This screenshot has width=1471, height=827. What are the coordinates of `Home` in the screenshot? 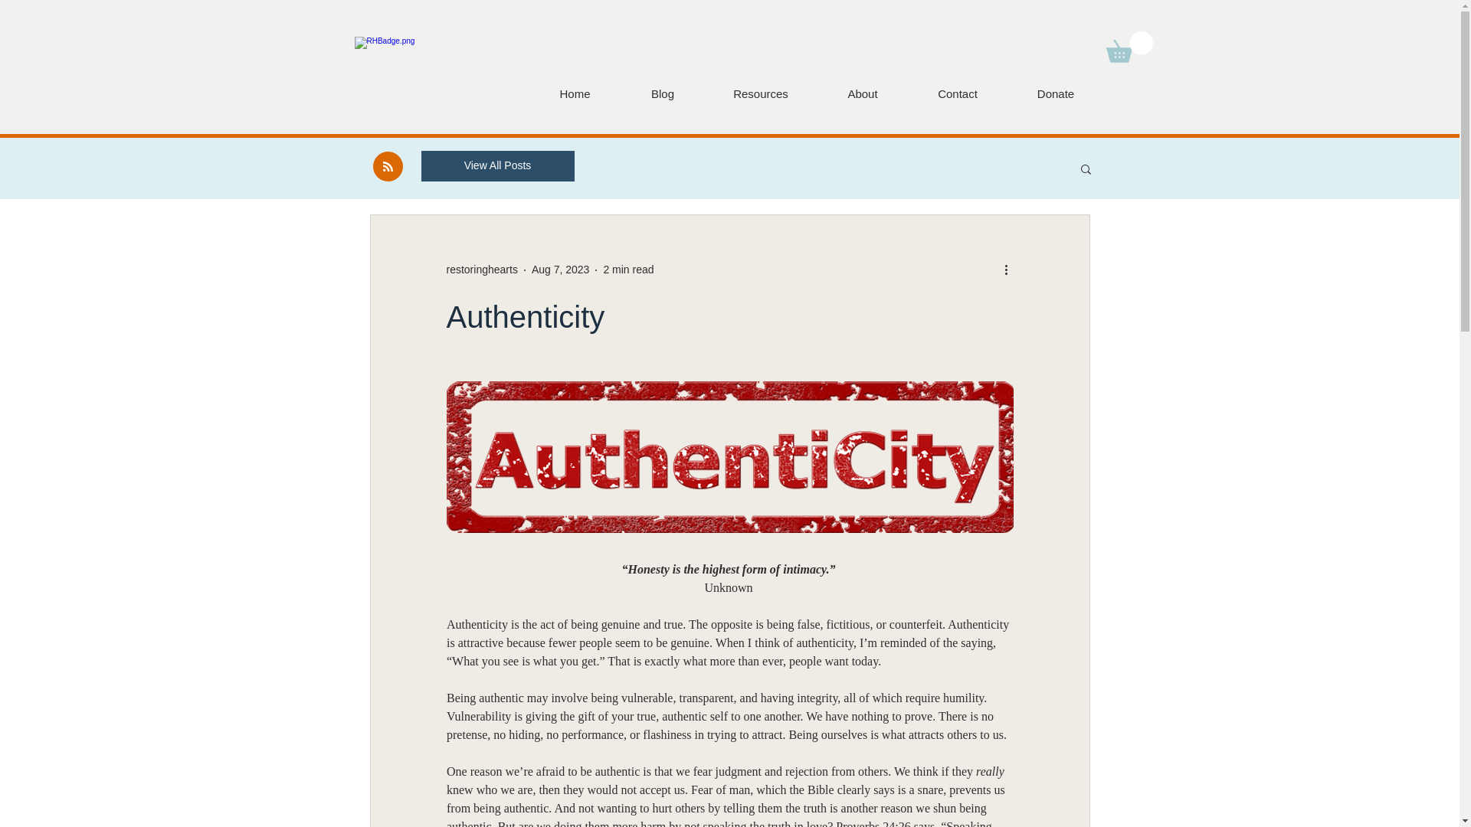 It's located at (575, 93).